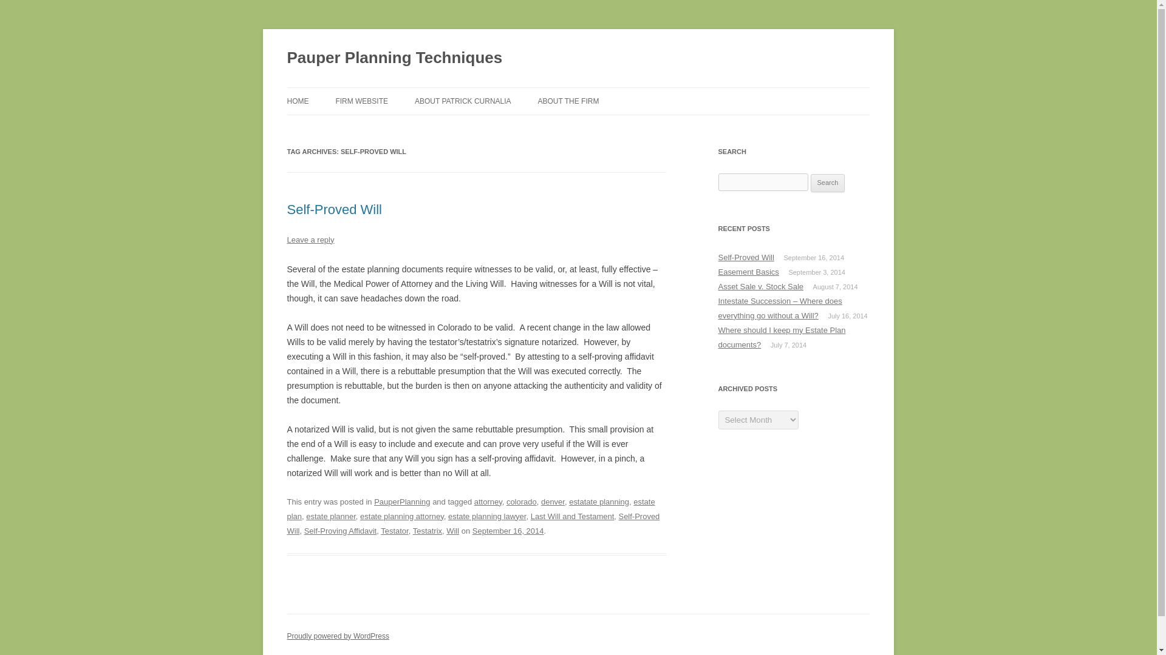 The width and height of the screenshot is (1166, 655). What do you see at coordinates (521, 501) in the screenshot?
I see `colorado` at bounding box center [521, 501].